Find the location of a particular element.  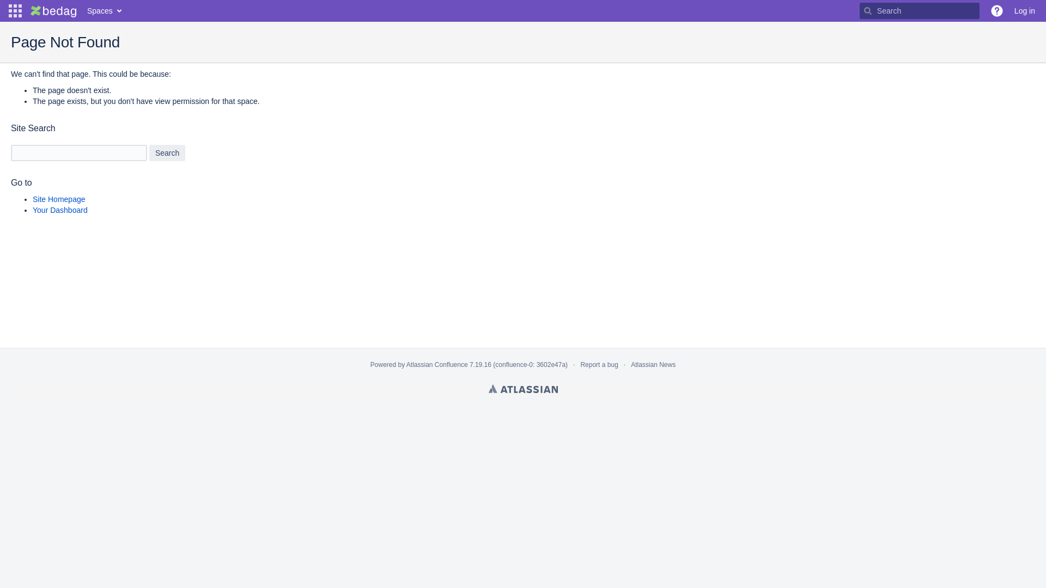

Search is located at coordinates (167, 153).